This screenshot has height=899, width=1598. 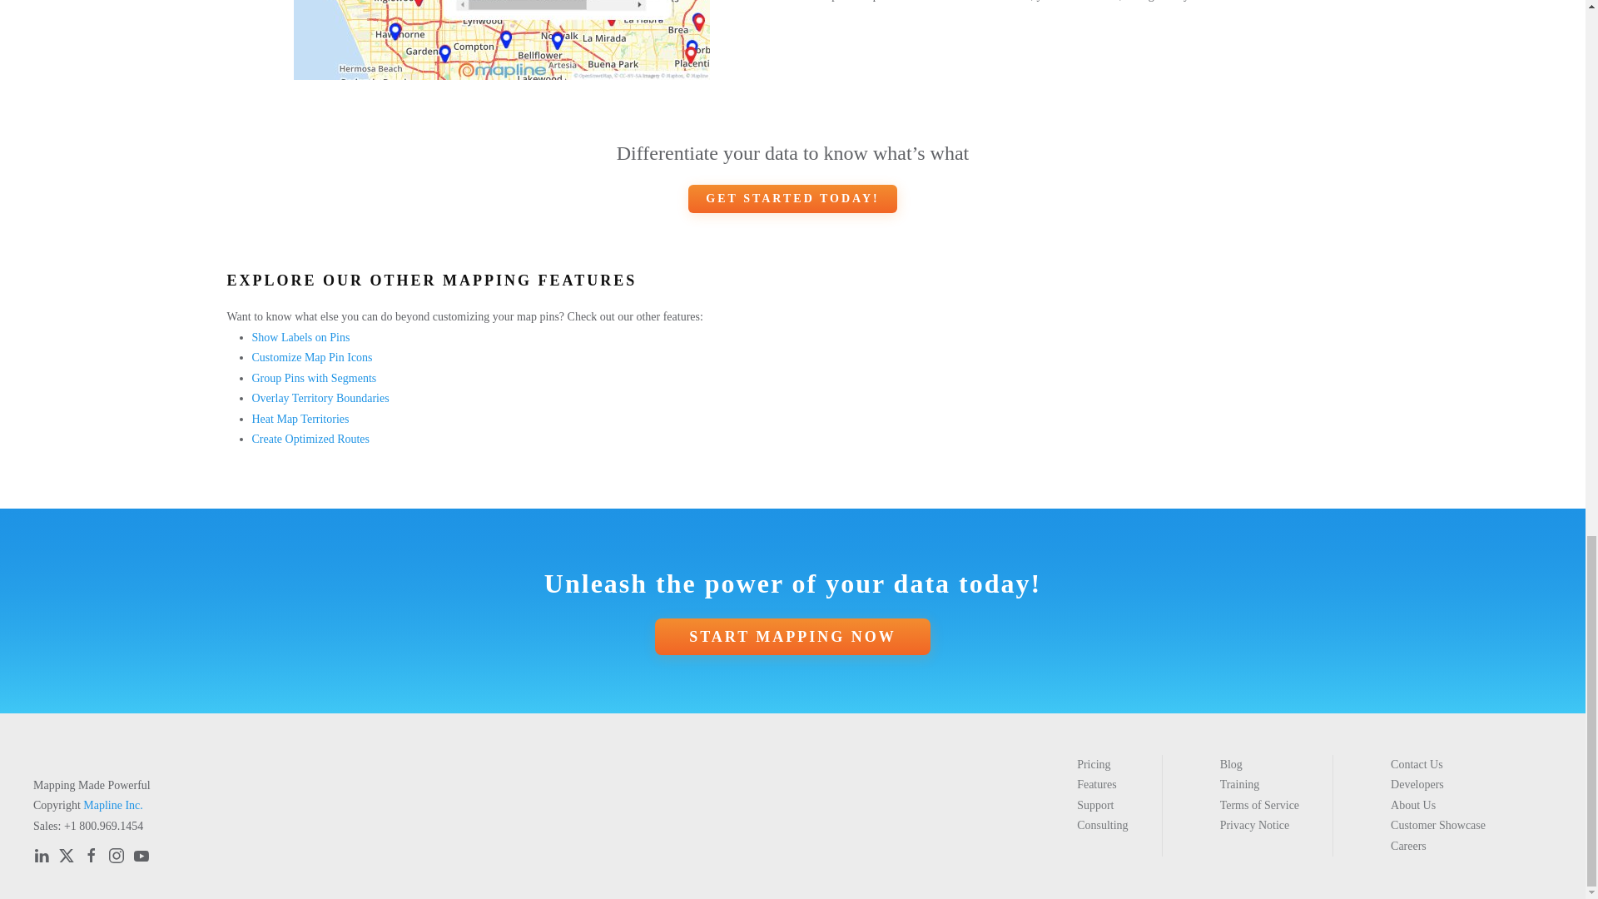 I want to click on GET STARTED TODAY!, so click(x=792, y=198).